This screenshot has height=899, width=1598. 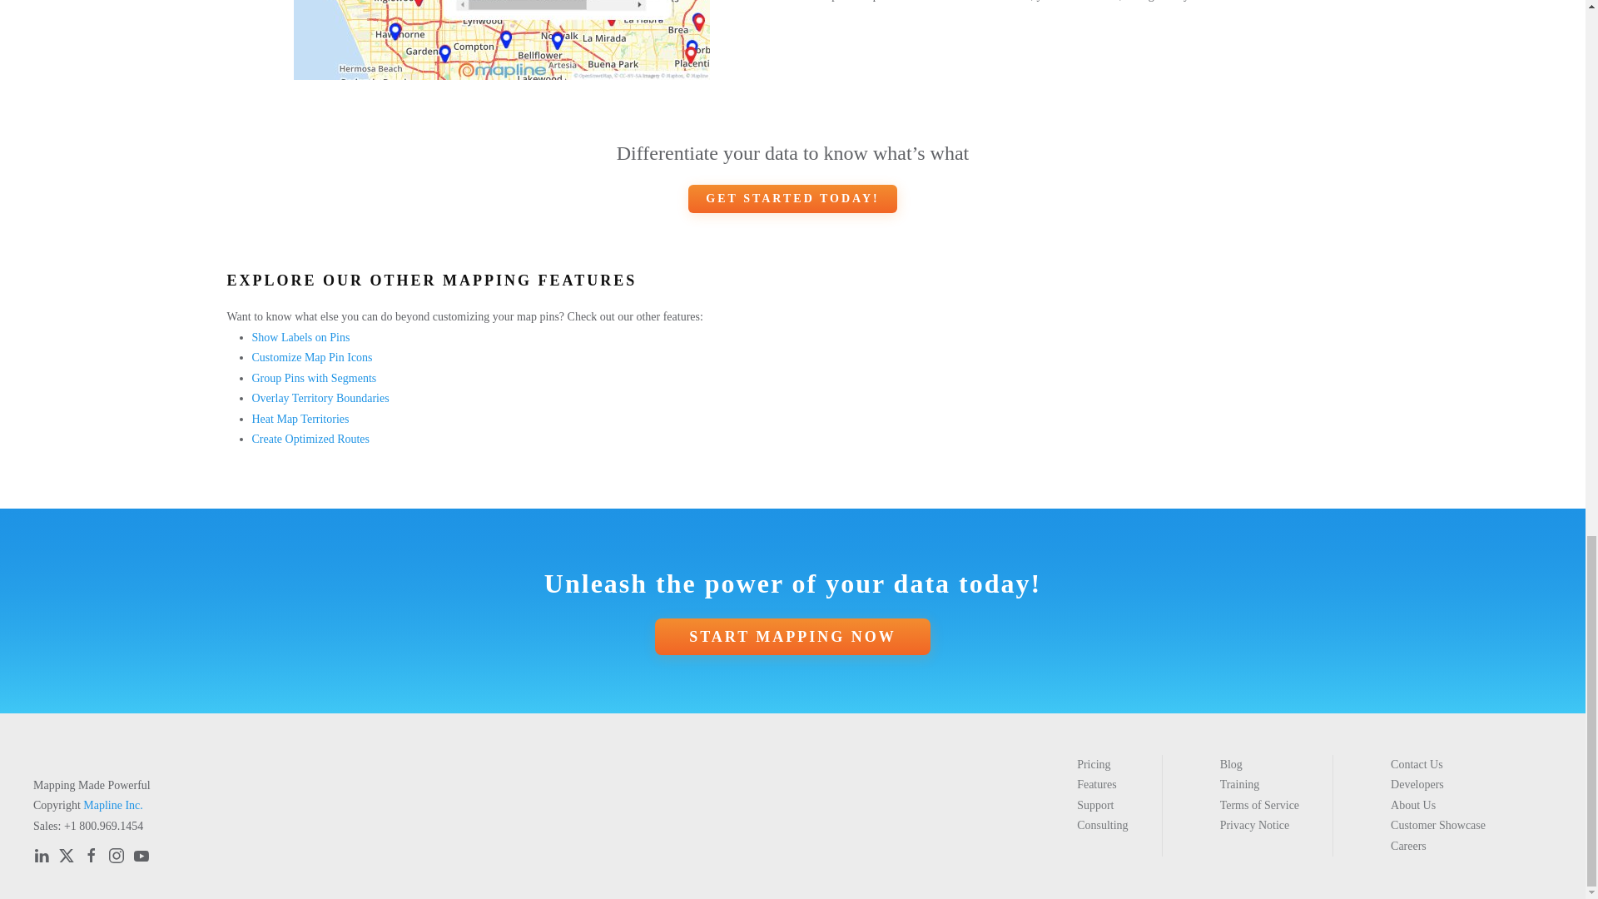 I want to click on GET STARTED TODAY!, so click(x=792, y=198).